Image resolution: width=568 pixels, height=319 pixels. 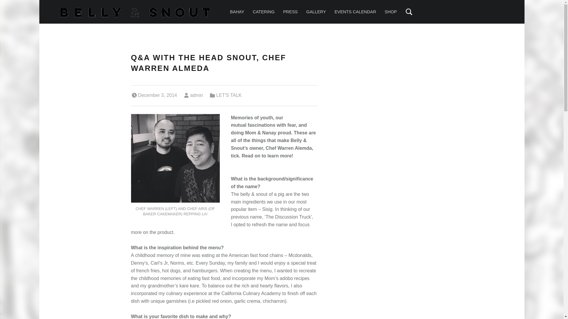 I want to click on December 3, 2014, so click(x=157, y=95).